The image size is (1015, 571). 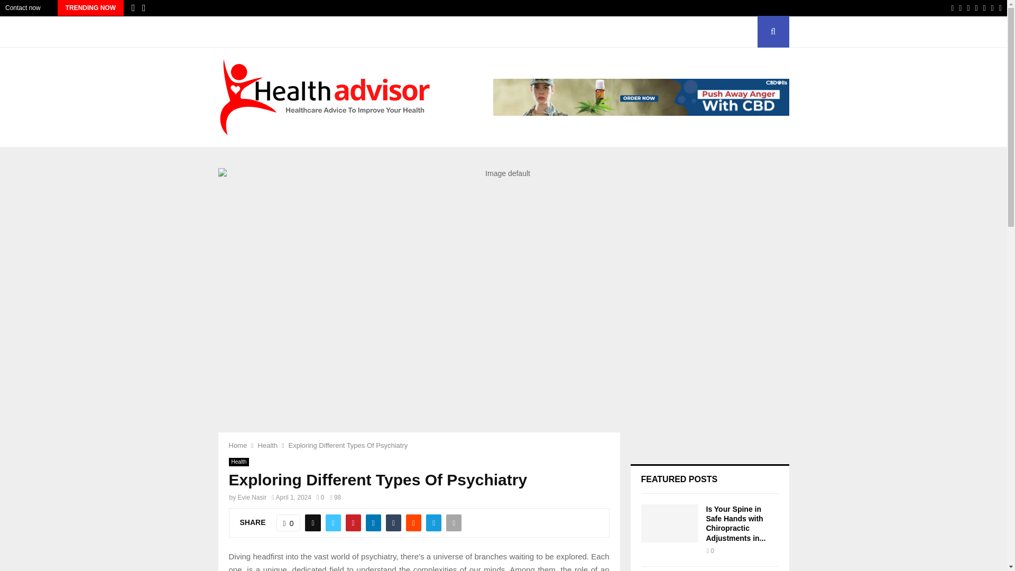 What do you see at coordinates (320, 32) in the screenshot?
I see `DOCTOR` at bounding box center [320, 32].